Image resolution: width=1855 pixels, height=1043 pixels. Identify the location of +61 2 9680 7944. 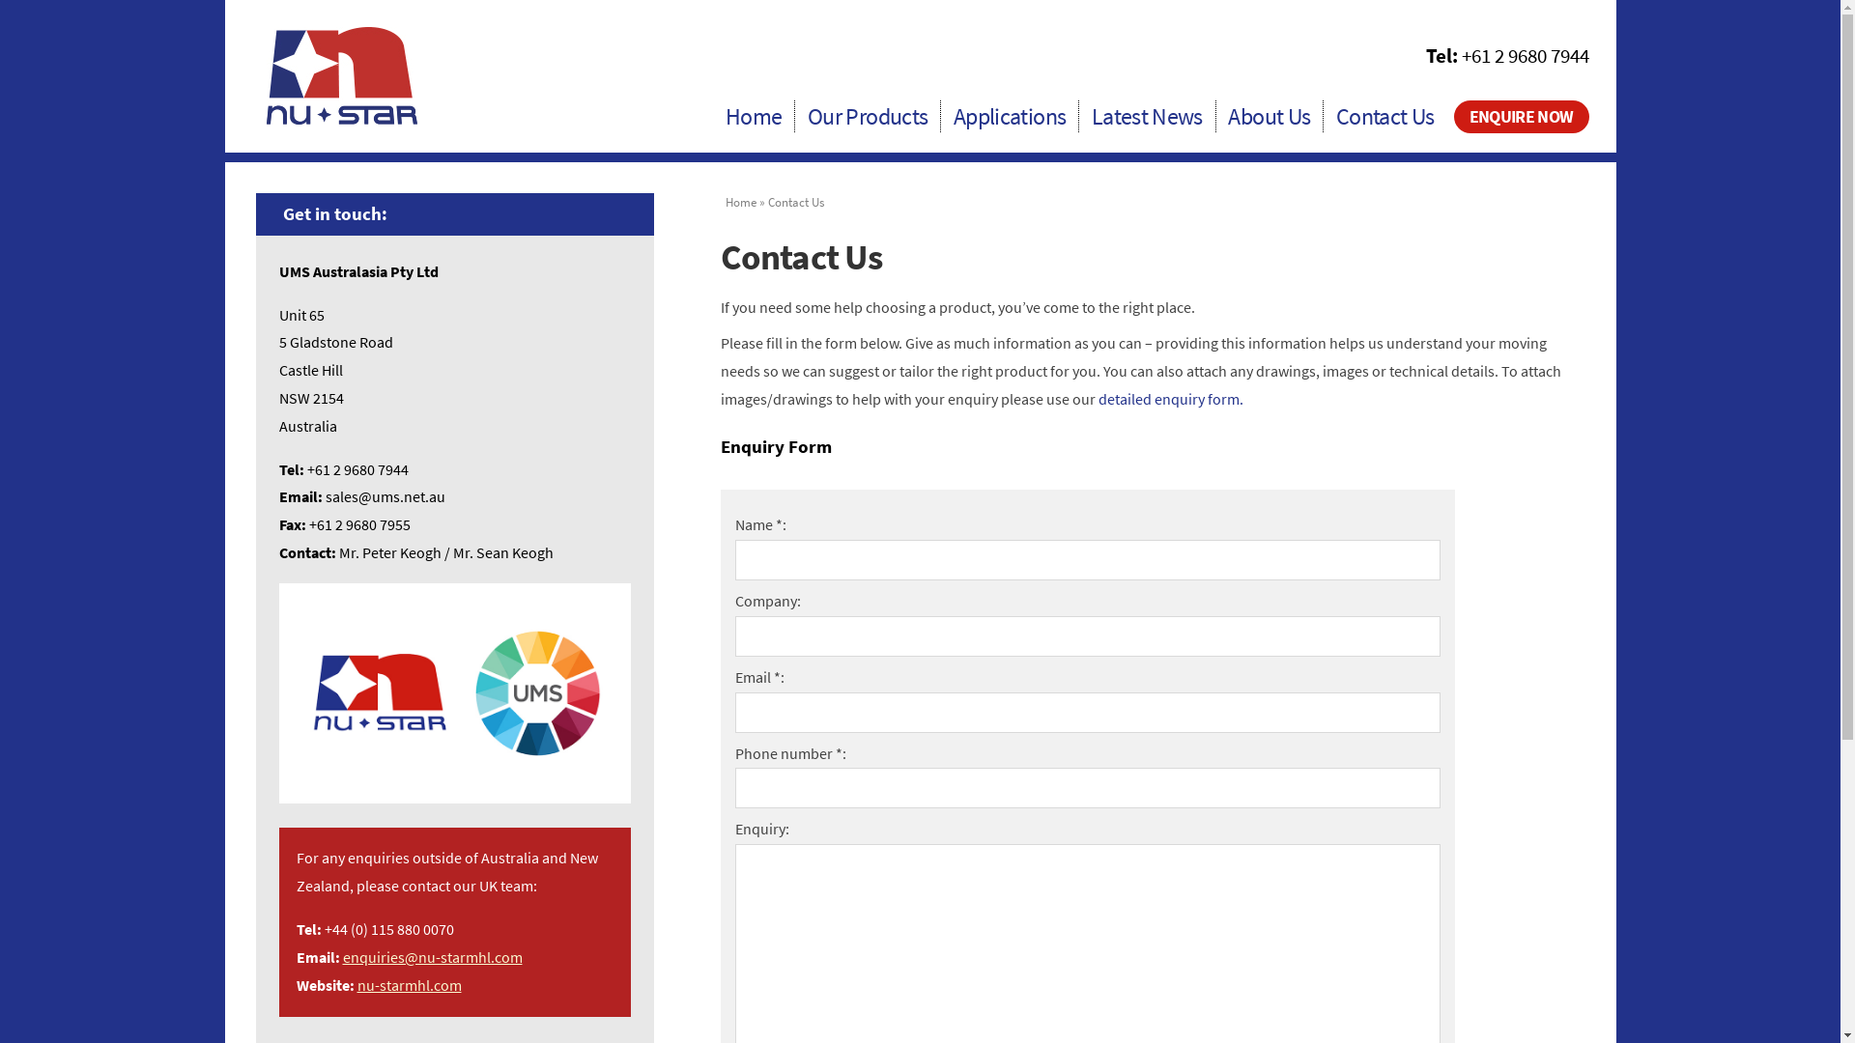
(1525, 56).